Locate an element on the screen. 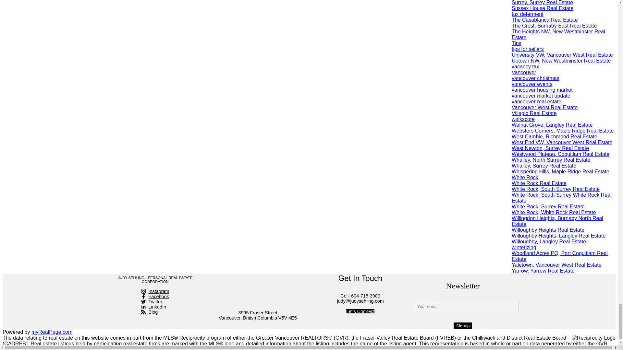  Twitter is located at coordinates (155, 301).